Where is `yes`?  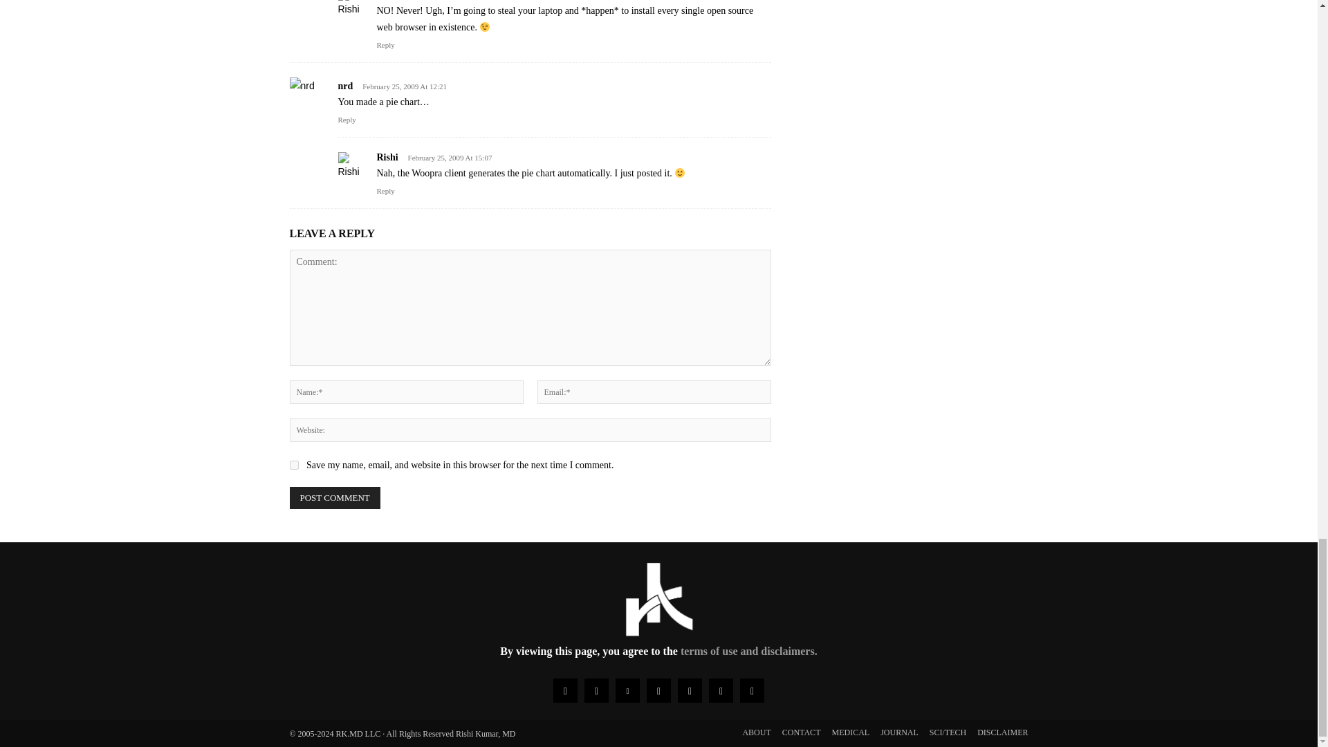 yes is located at coordinates (293, 465).